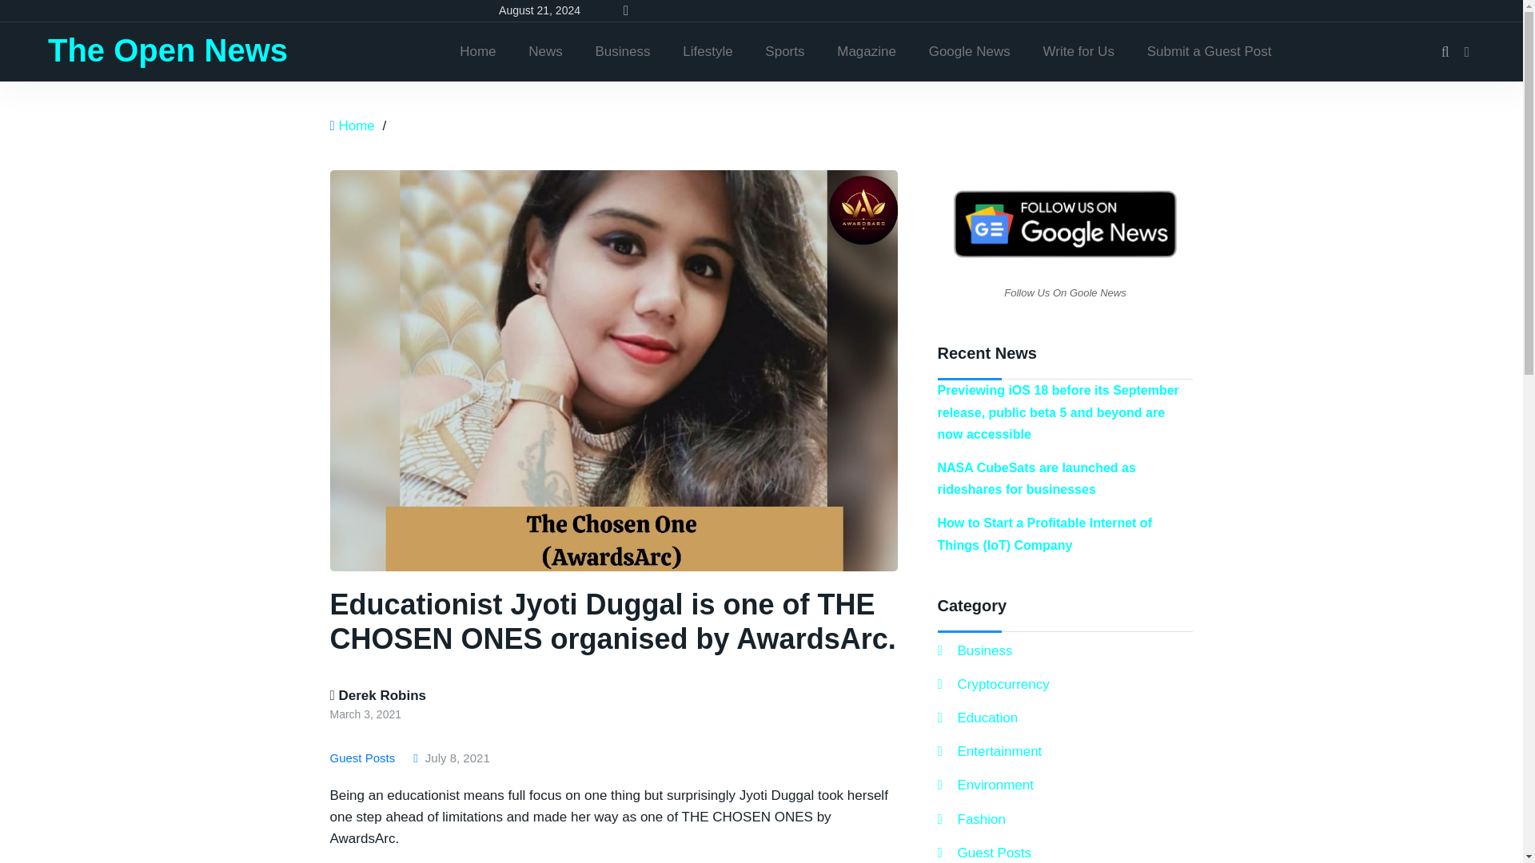 Image resolution: width=1535 pixels, height=863 pixels. I want to click on Derek Robins, so click(377, 695).